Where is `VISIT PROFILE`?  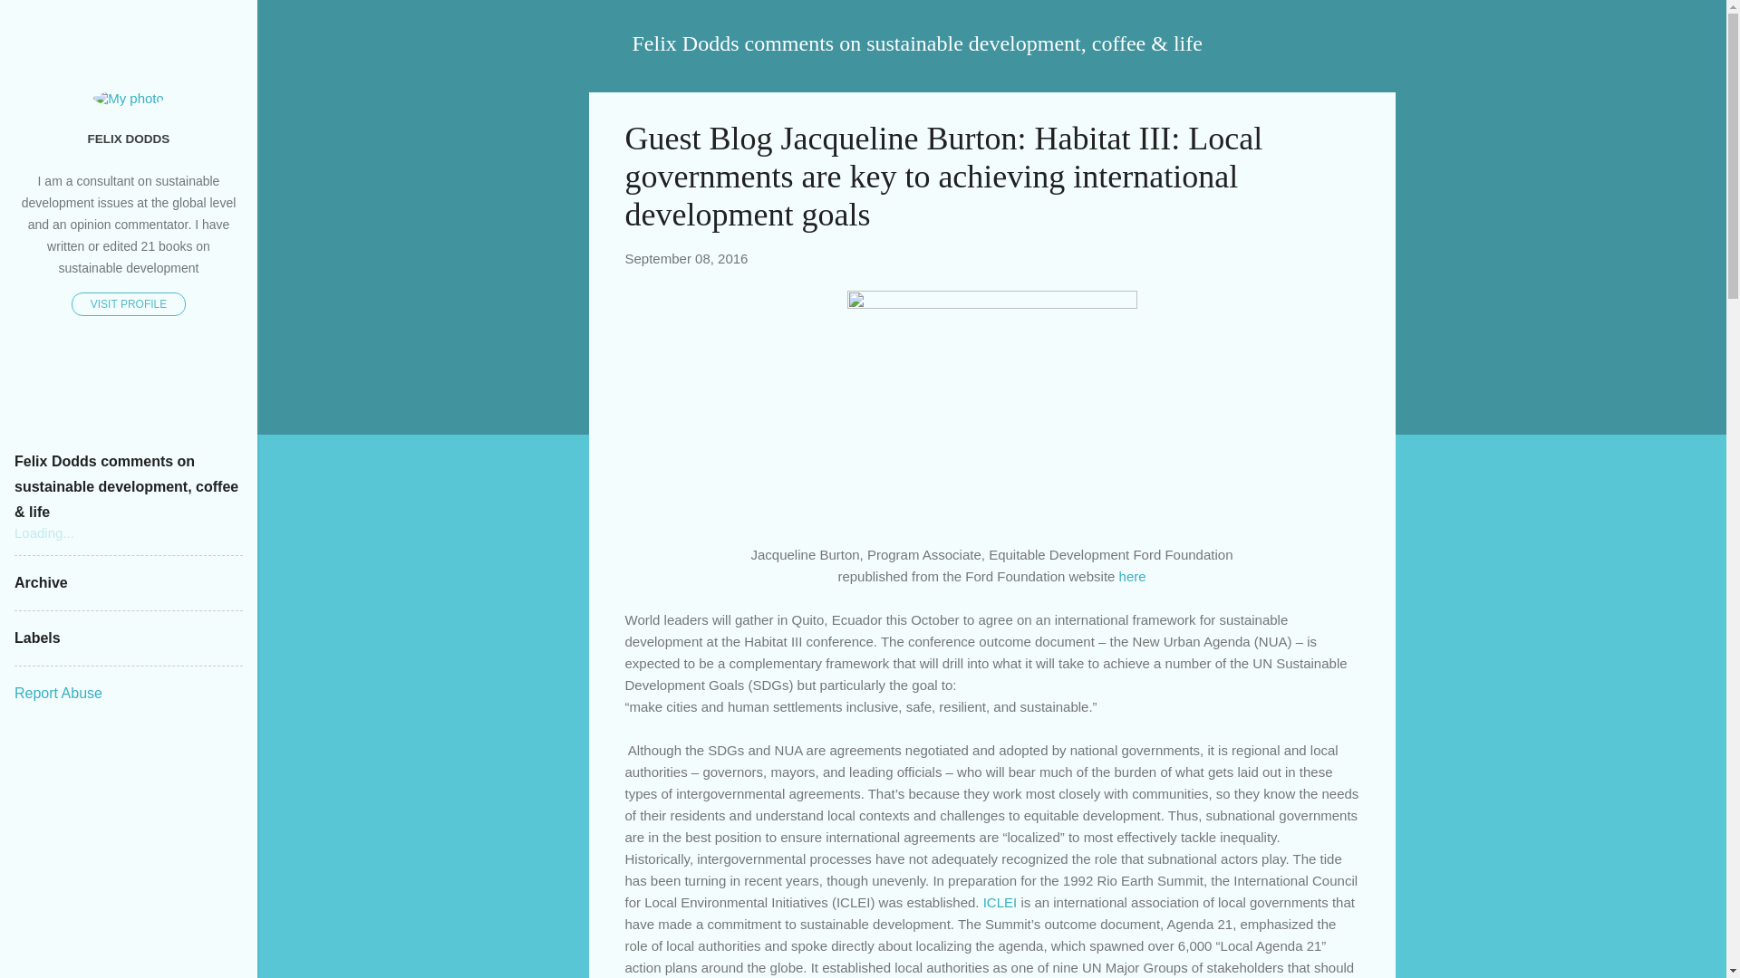 VISIT PROFILE is located at coordinates (129, 303).